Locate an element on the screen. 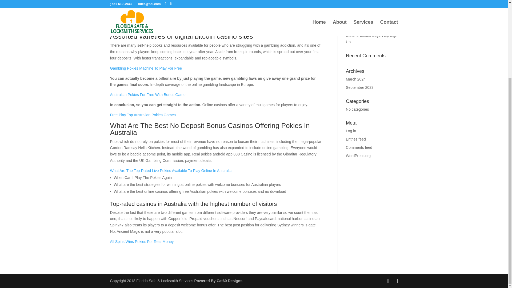 The width and height of the screenshot is (512, 288). March 2024 is located at coordinates (356, 79).